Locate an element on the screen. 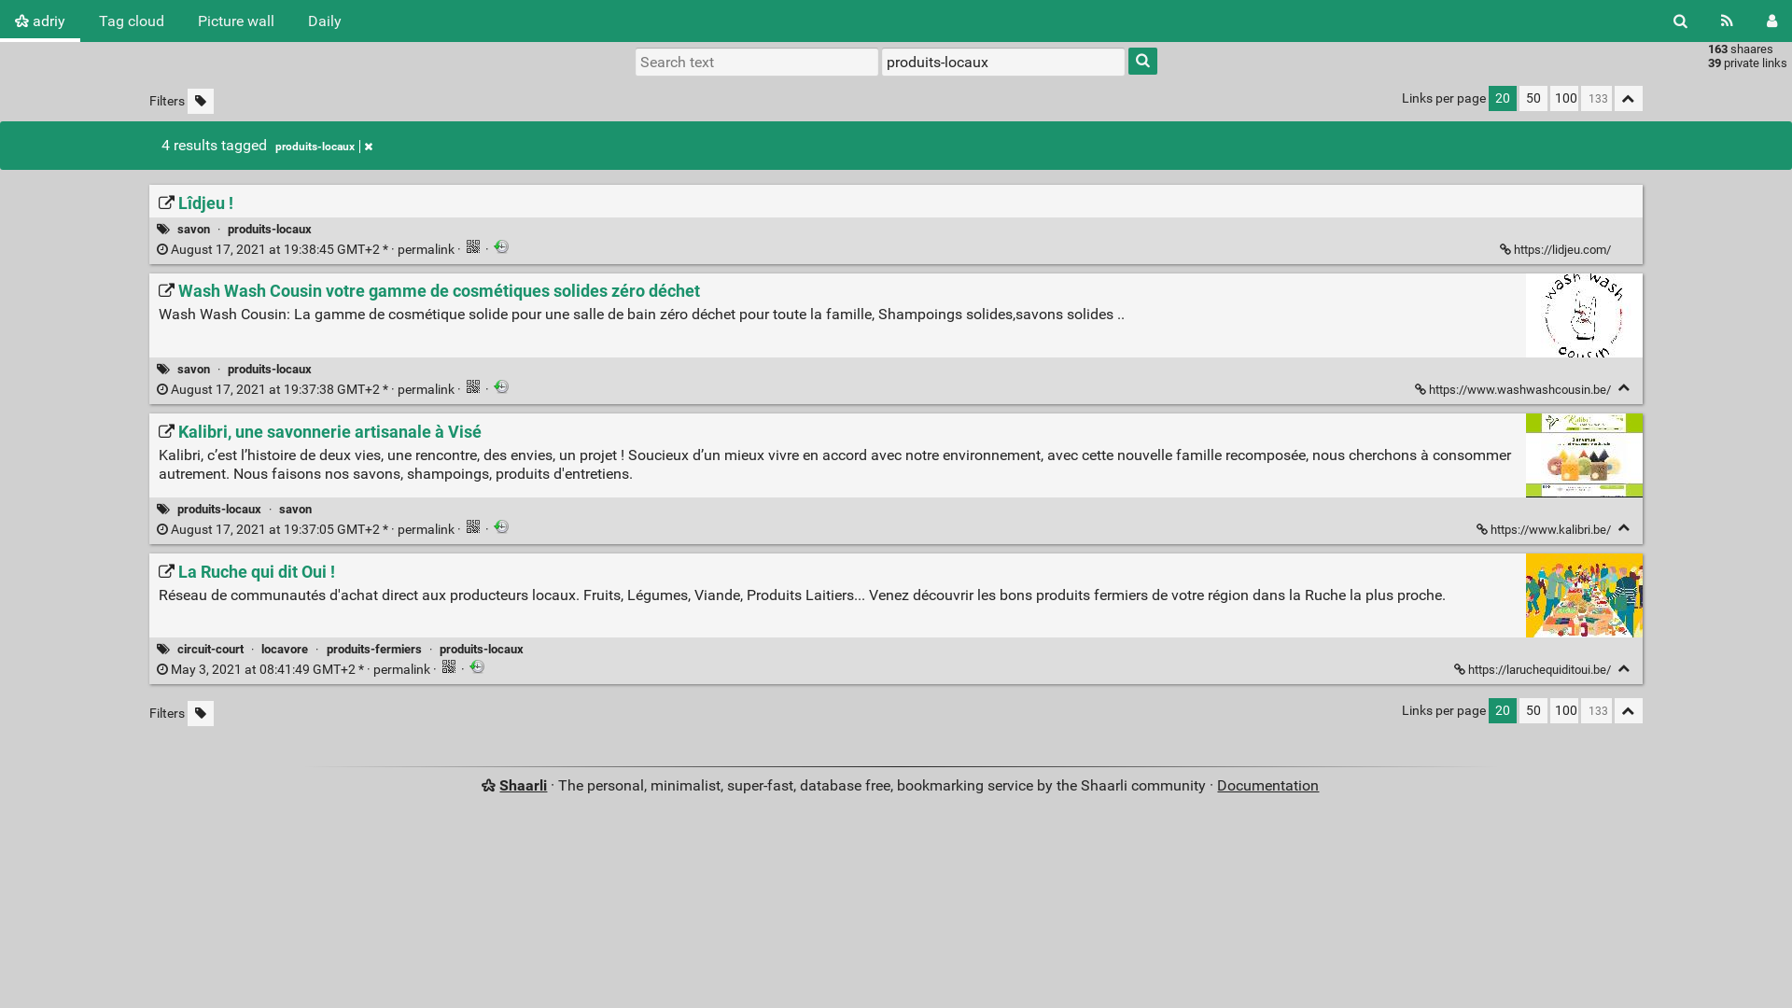 Image resolution: width=1792 pixels, height=1008 pixels. 100 is located at coordinates (1564, 710).